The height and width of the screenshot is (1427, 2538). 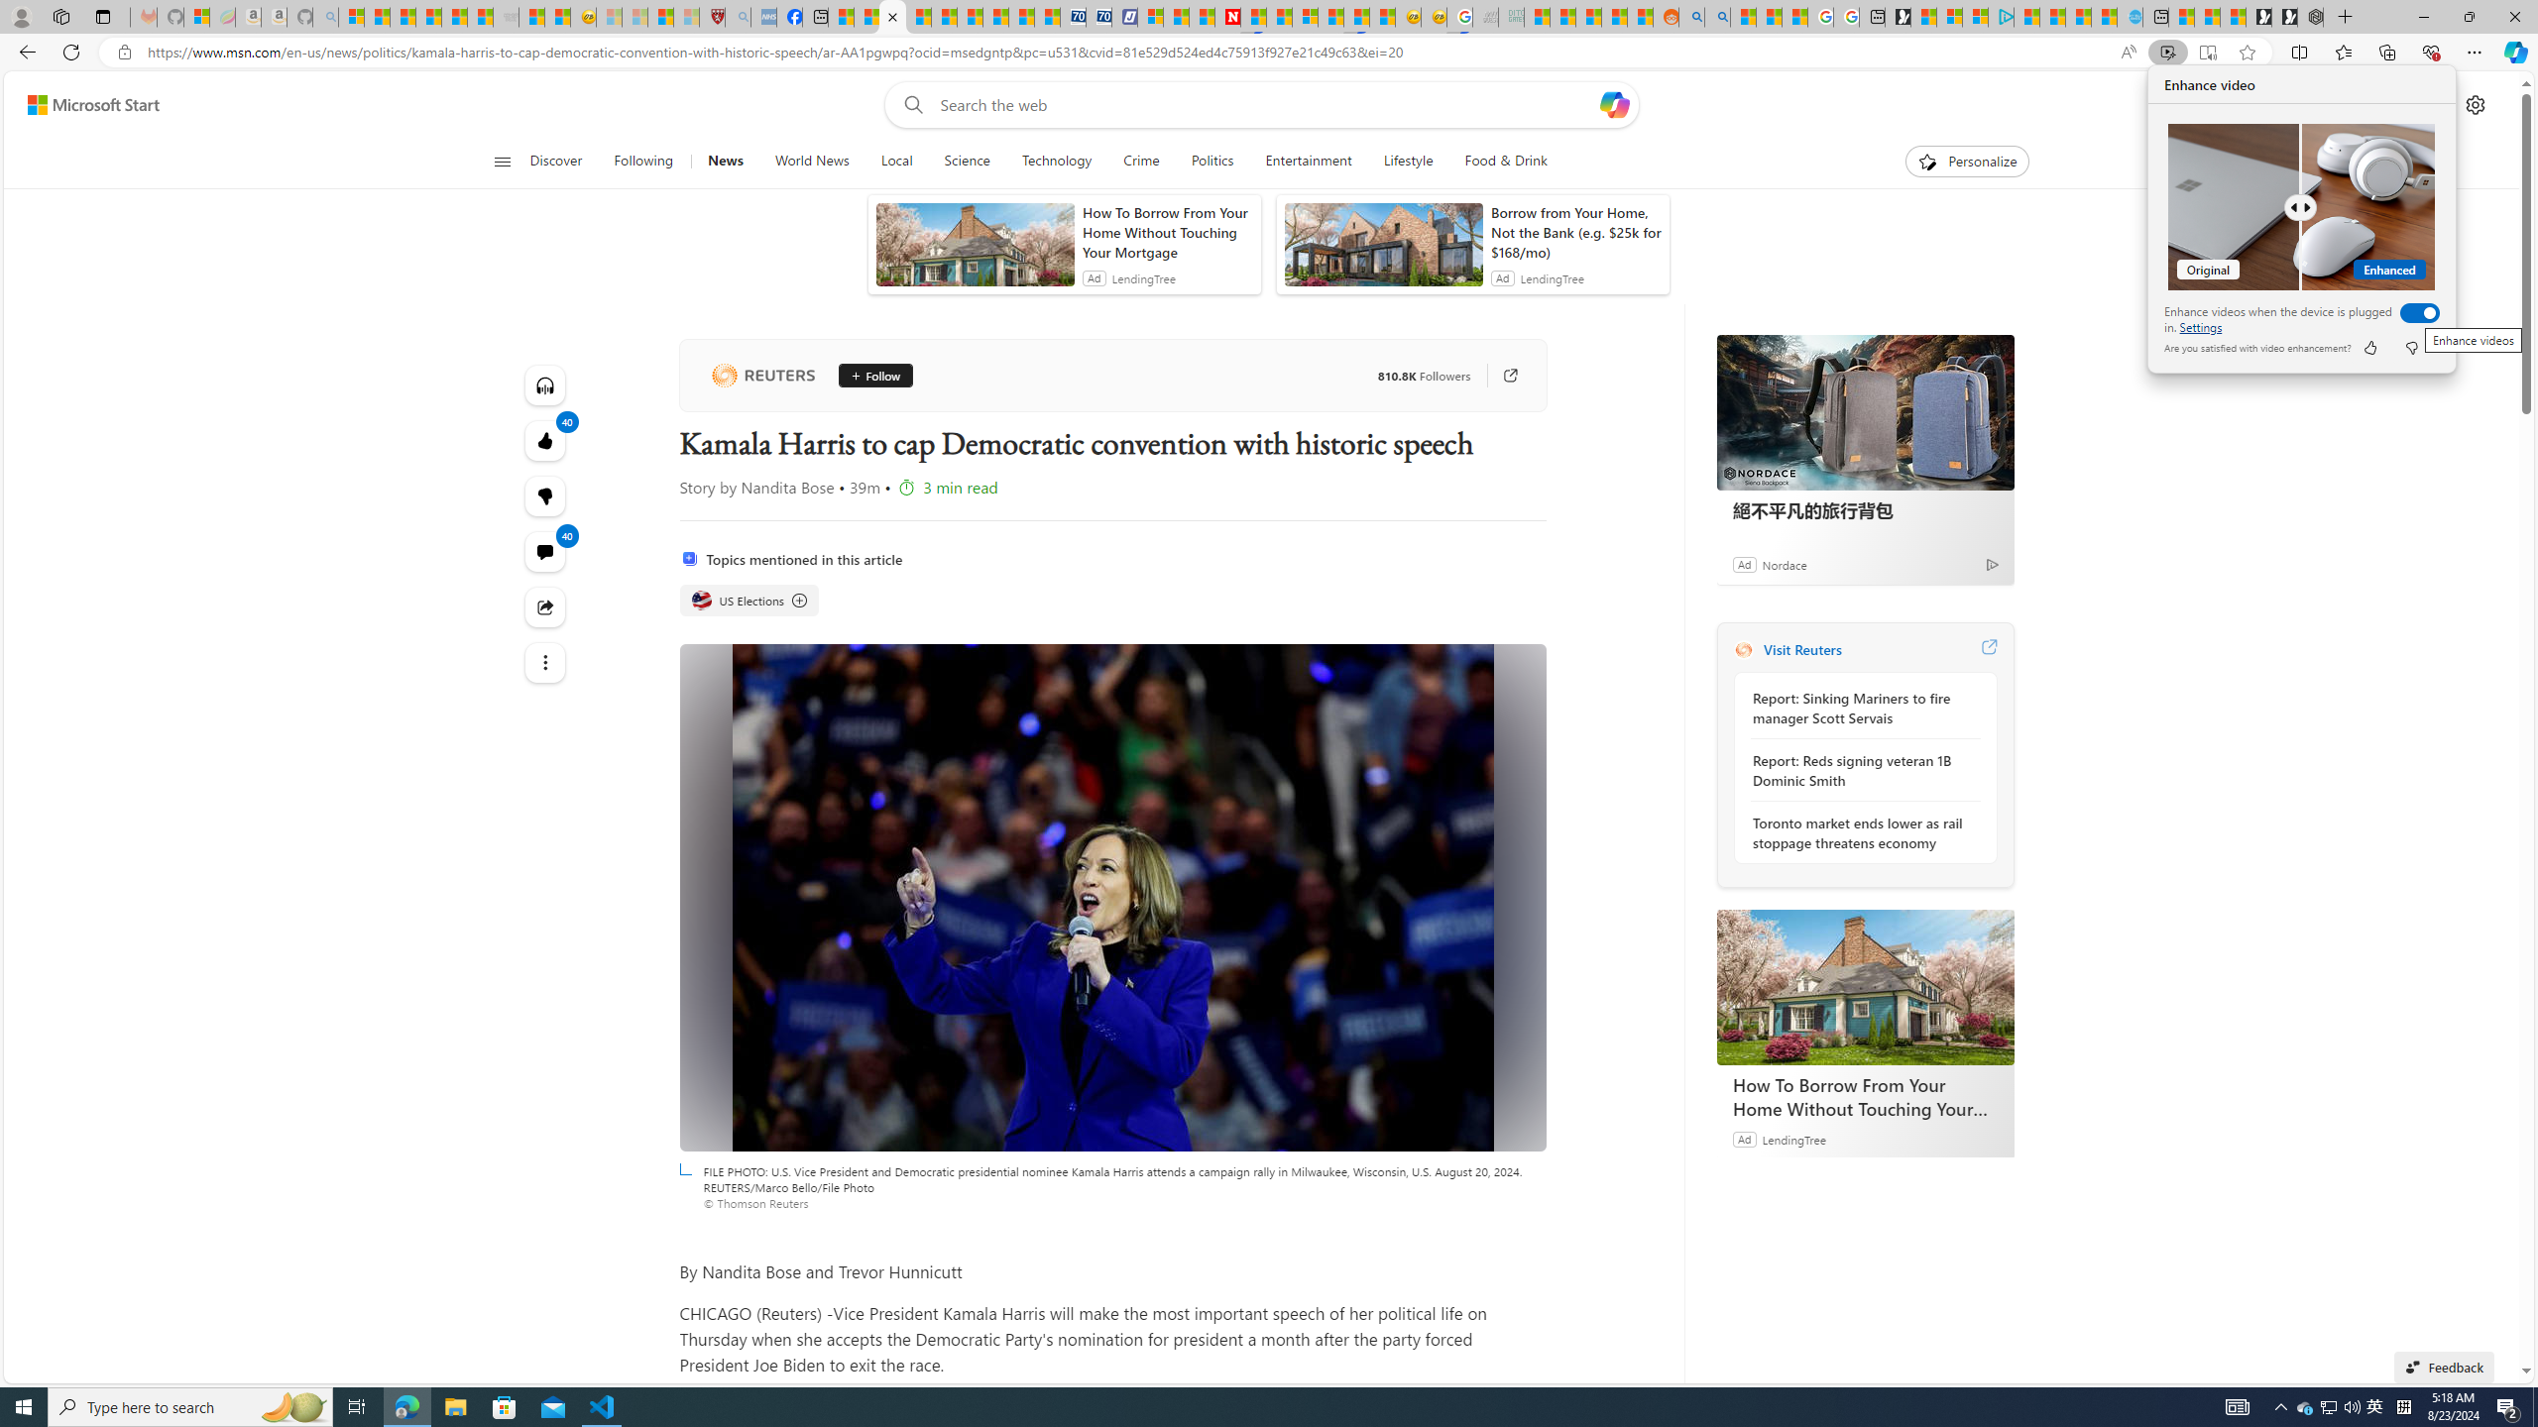 I want to click on US Elections, so click(x=750, y=601).